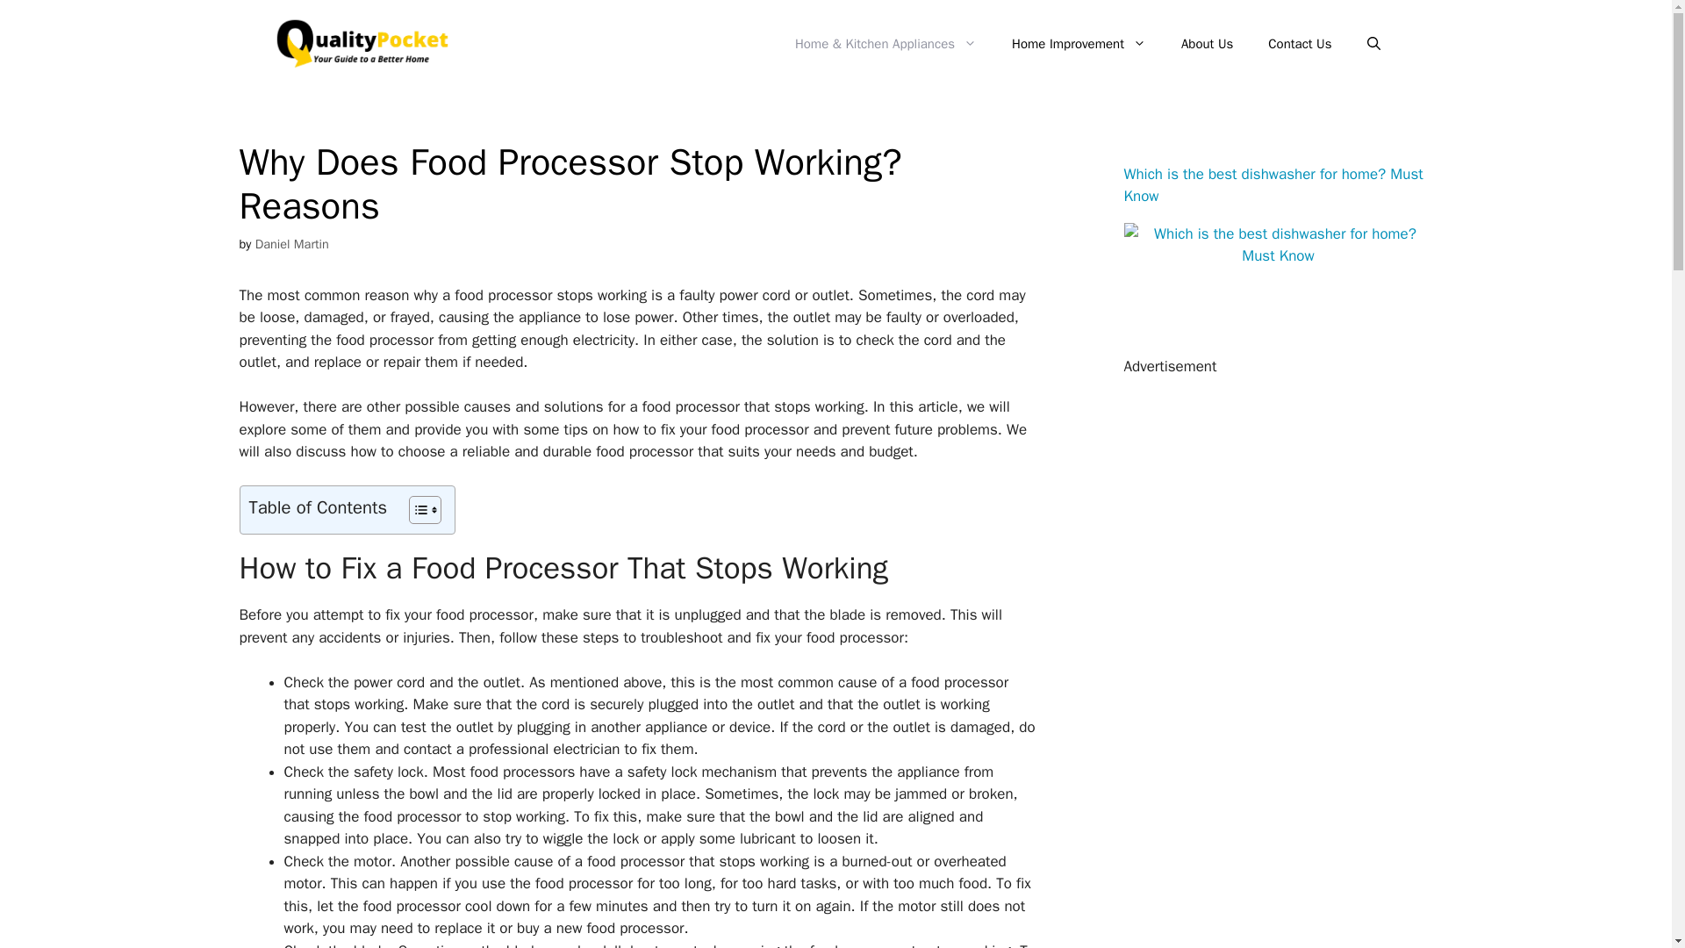  What do you see at coordinates (1278, 255) in the screenshot?
I see `Which is the best dishwasher for home? Must Know` at bounding box center [1278, 255].